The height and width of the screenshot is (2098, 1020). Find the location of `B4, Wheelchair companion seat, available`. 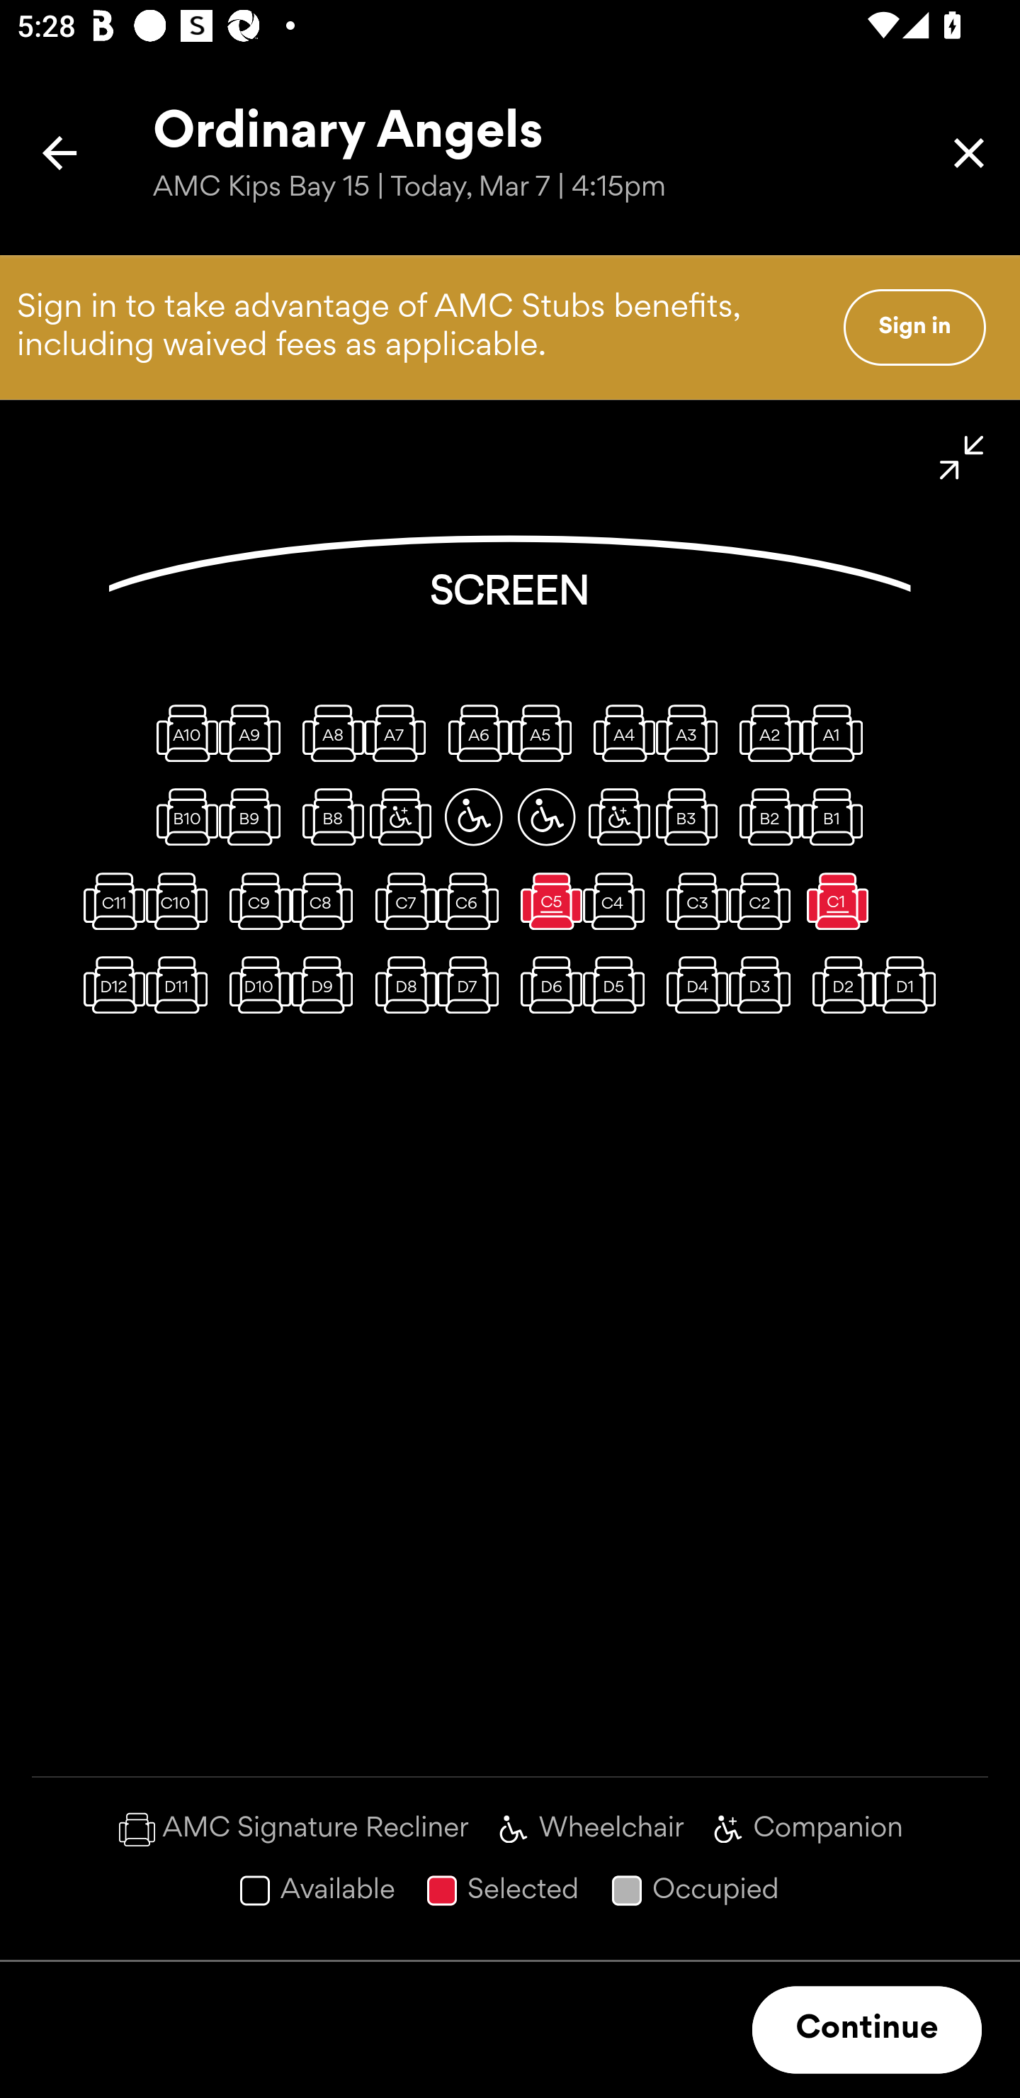

B4, Wheelchair companion seat, available is located at coordinates (619, 817).